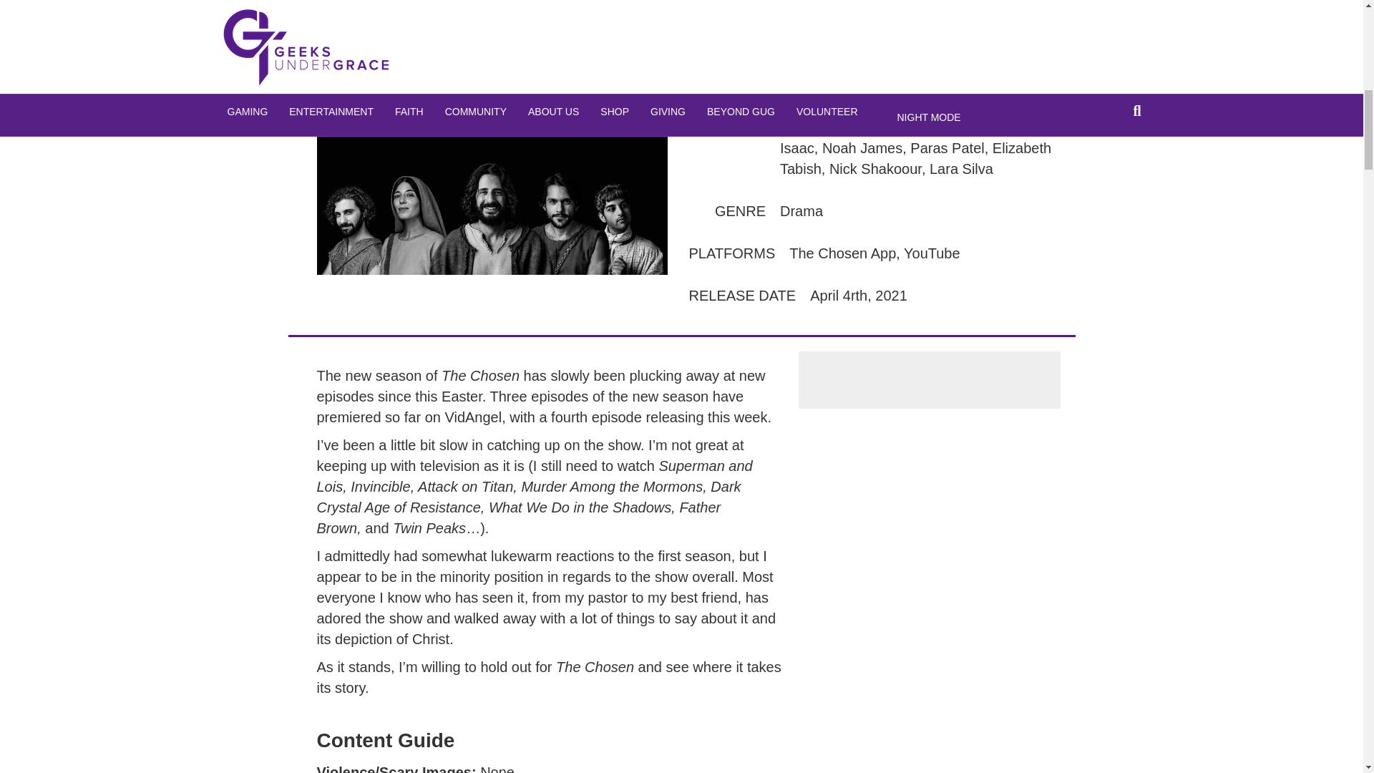  I want to click on 4E19E8A5-EE18-4C5A-9733-78B70121E4E1, so click(491, 188).